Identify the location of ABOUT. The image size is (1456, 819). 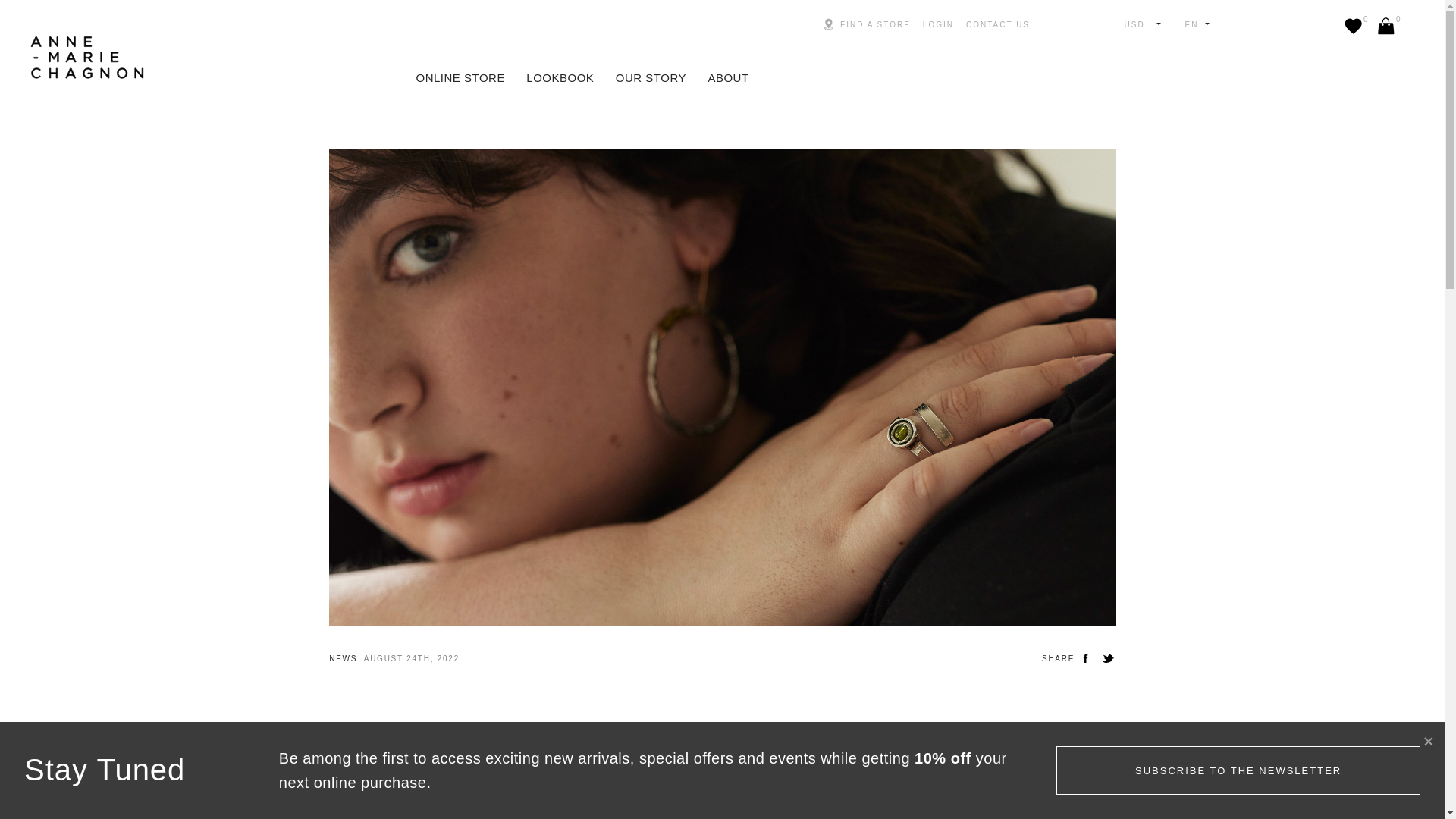
(1353, 26).